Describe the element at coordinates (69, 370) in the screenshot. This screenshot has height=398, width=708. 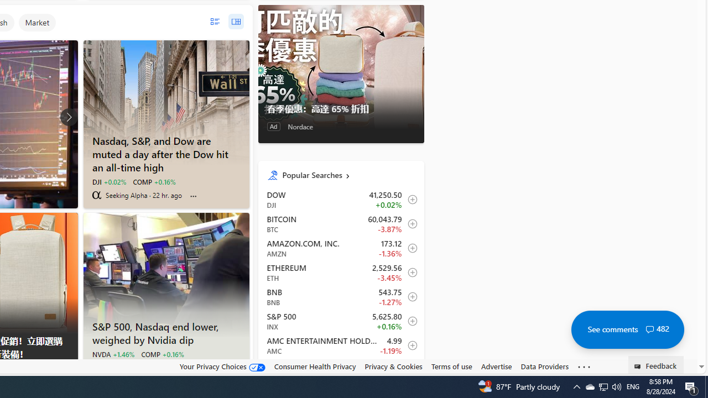
I see `AdChoices` at that location.